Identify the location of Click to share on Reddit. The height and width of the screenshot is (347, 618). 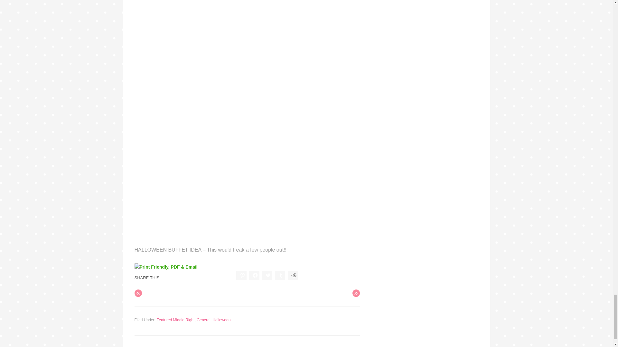
(293, 275).